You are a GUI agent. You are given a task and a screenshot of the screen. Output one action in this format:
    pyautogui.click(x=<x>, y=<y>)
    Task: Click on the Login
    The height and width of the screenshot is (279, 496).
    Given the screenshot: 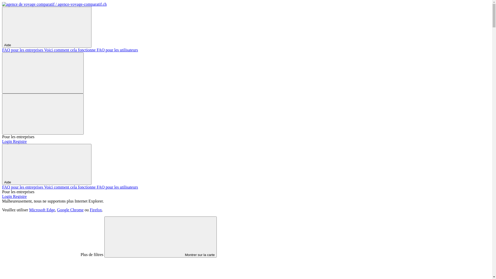 What is the action you would take?
    pyautogui.click(x=7, y=196)
    